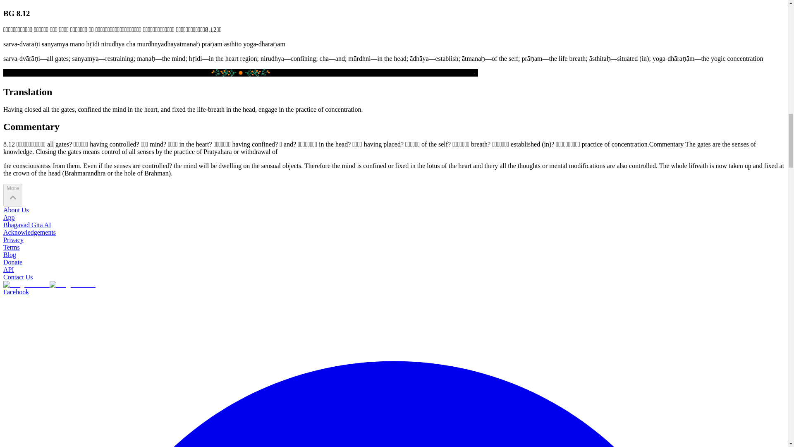  Describe the element at coordinates (29, 232) in the screenshot. I see `Acknowledgements` at that location.